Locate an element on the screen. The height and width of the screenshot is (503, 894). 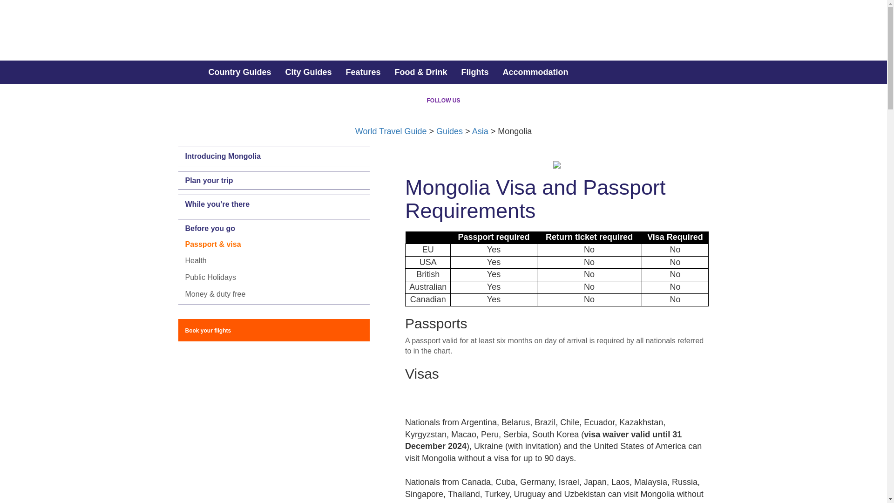
Public Holidays is located at coordinates (210, 277).